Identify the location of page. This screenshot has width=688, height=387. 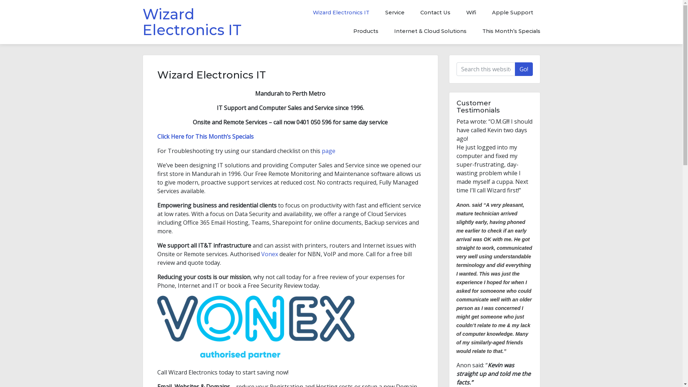
(329, 151).